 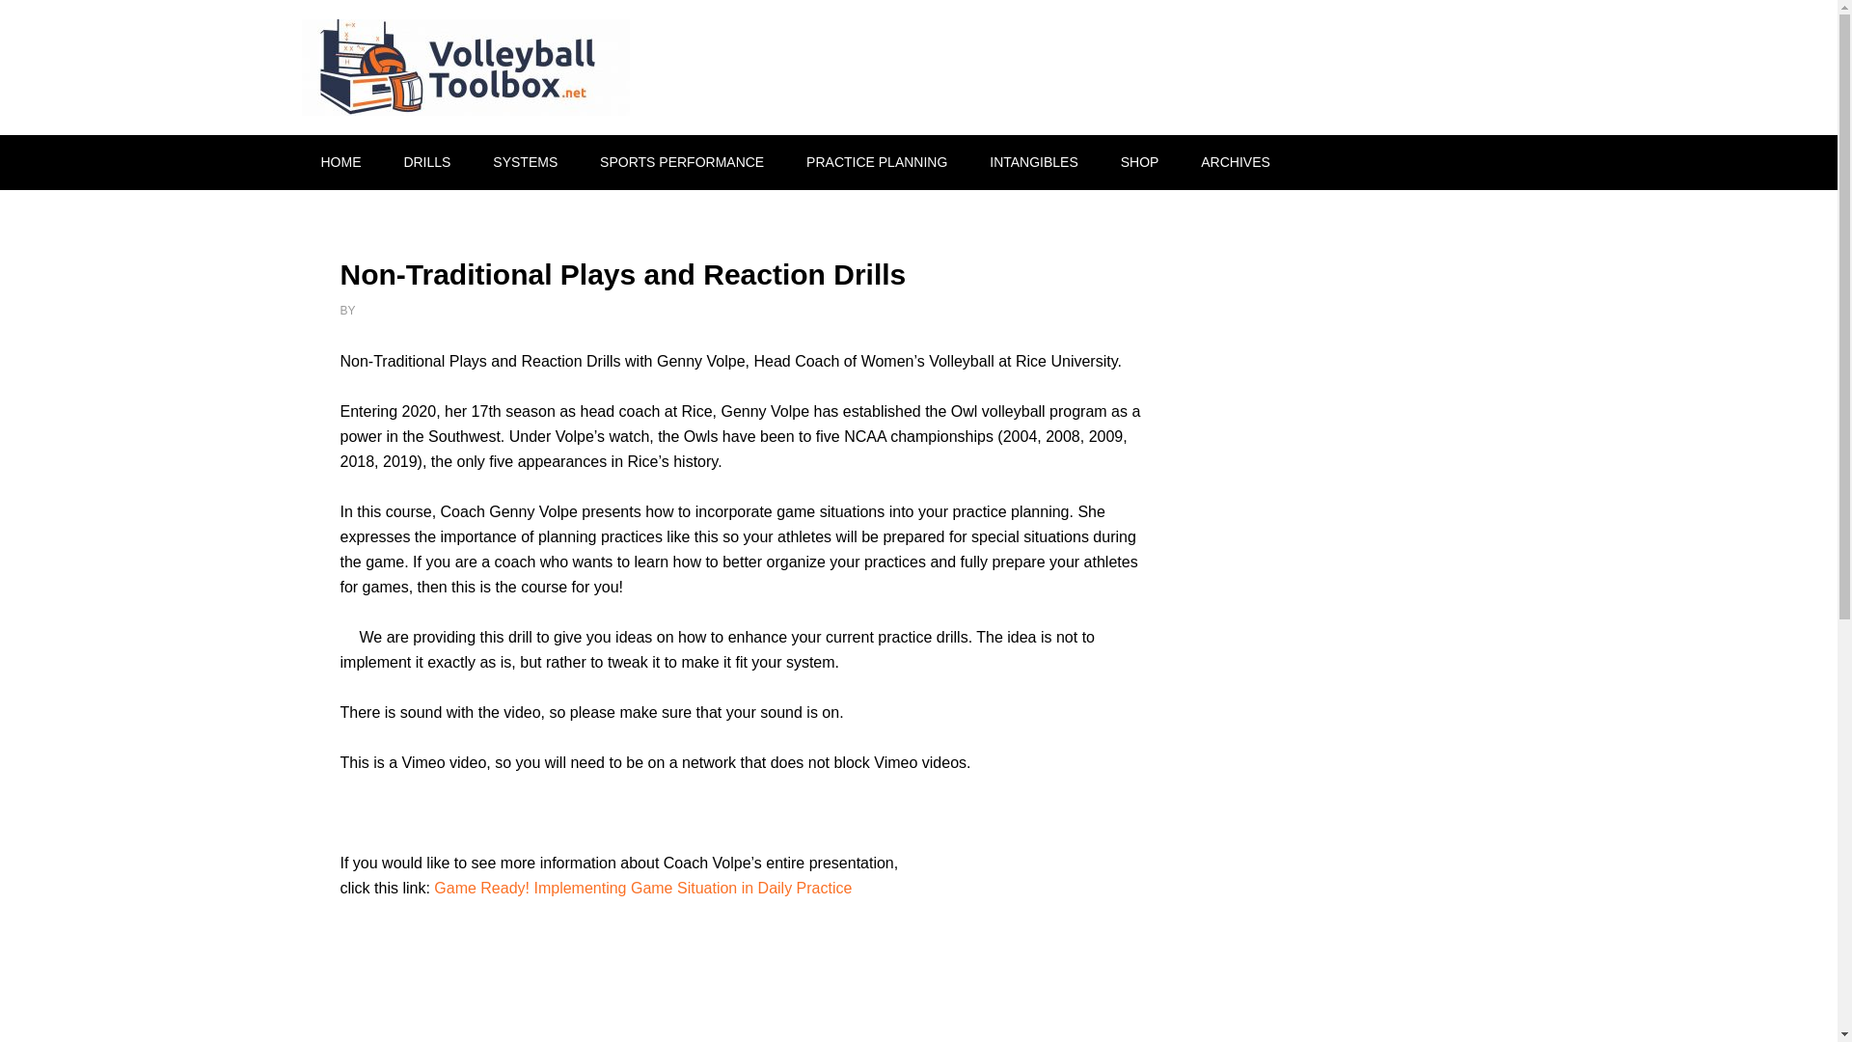 I want to click on DRILLS, so click(x=426, y=162).